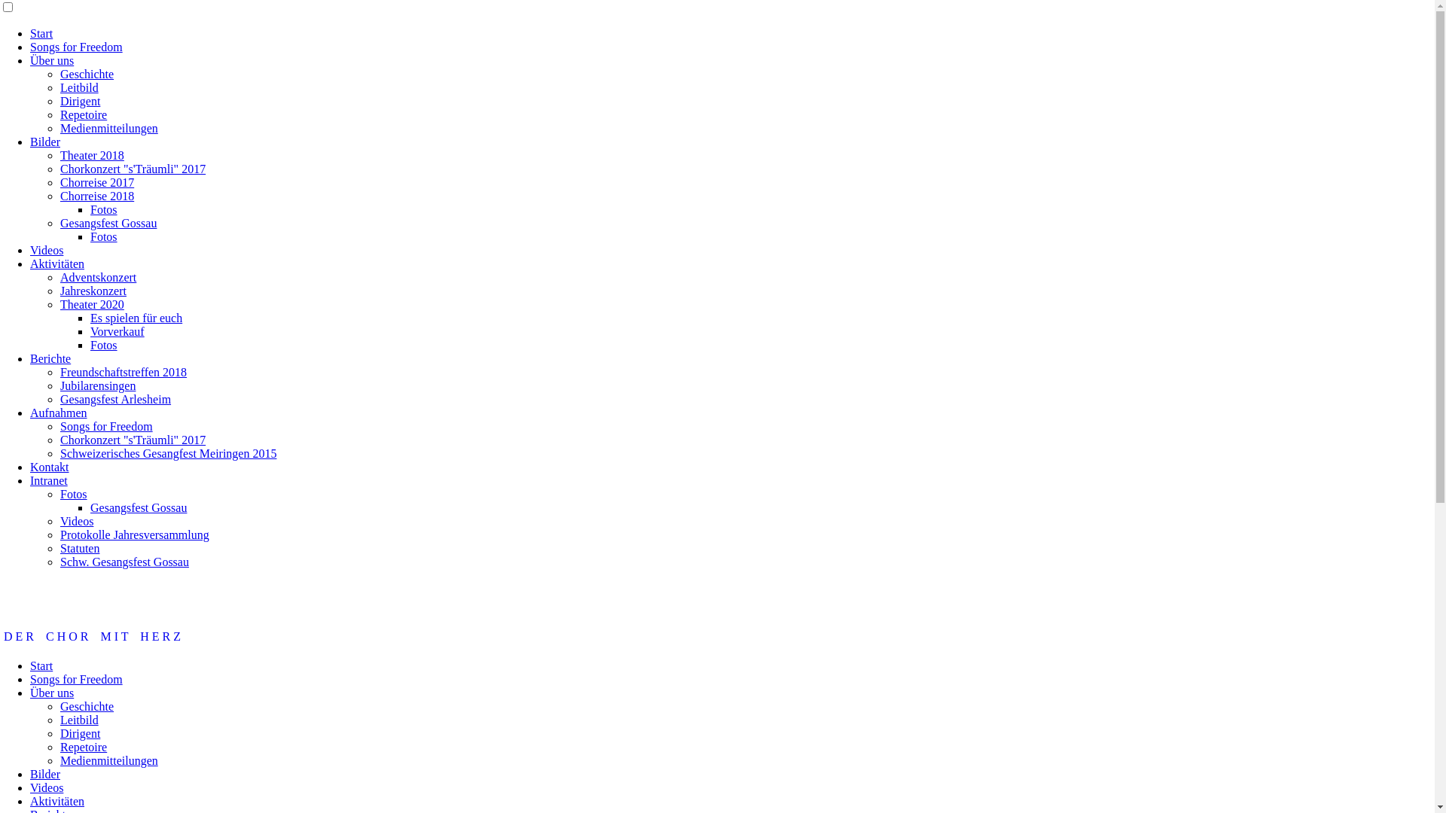  Describe the element at coordinates (80, 101) in the screenshot. I see `Dirigent` at that location.